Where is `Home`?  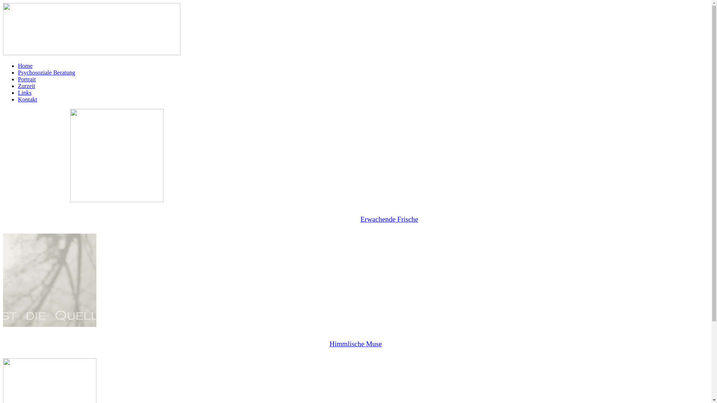
Home is located at coordinates (25, 66).